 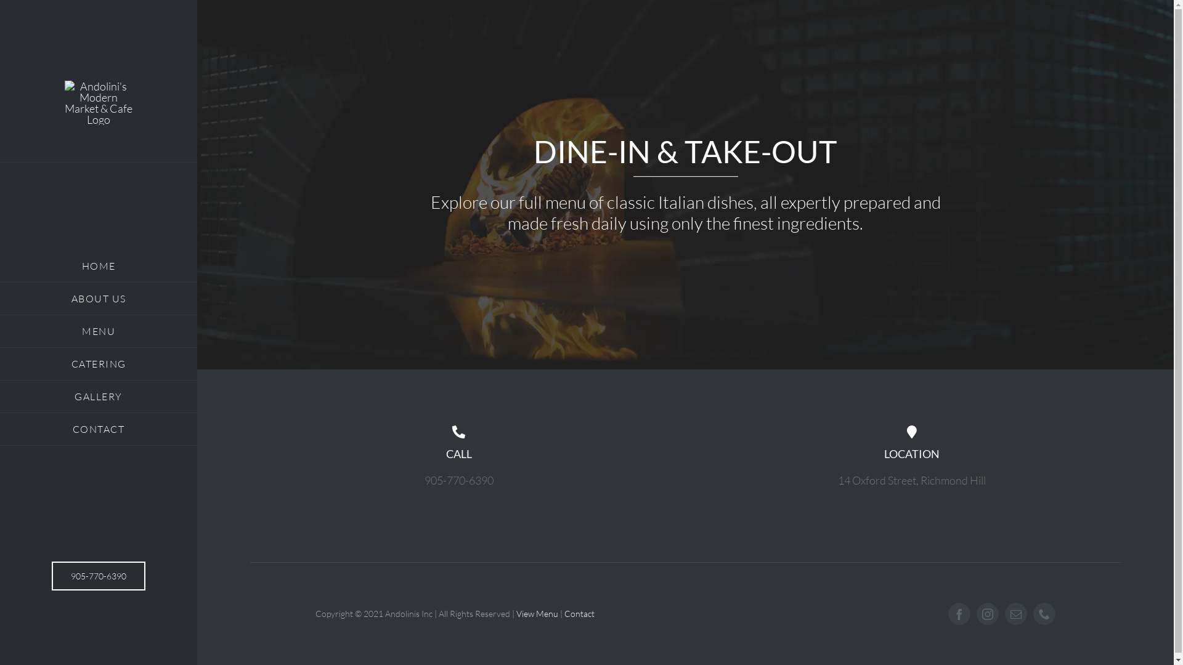 I want to click on GALLERY, so click(x=99, y=397).